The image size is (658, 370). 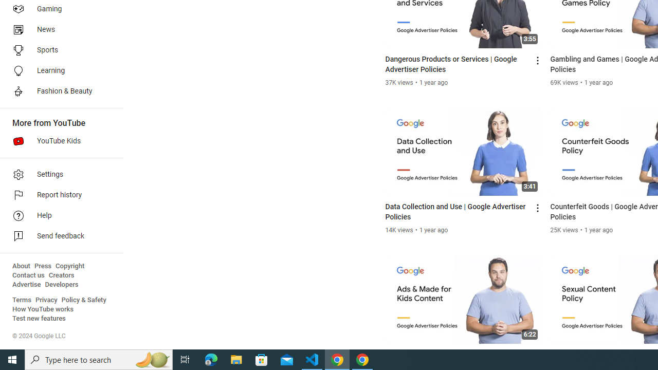 I want to click on Copyright, so click(x=70, y=266).